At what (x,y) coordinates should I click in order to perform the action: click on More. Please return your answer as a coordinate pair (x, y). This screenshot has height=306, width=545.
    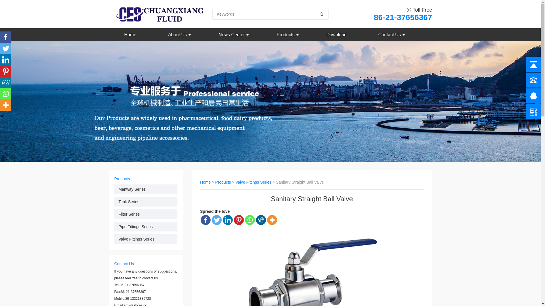
    Looking at the image, I should click on (6, 105).